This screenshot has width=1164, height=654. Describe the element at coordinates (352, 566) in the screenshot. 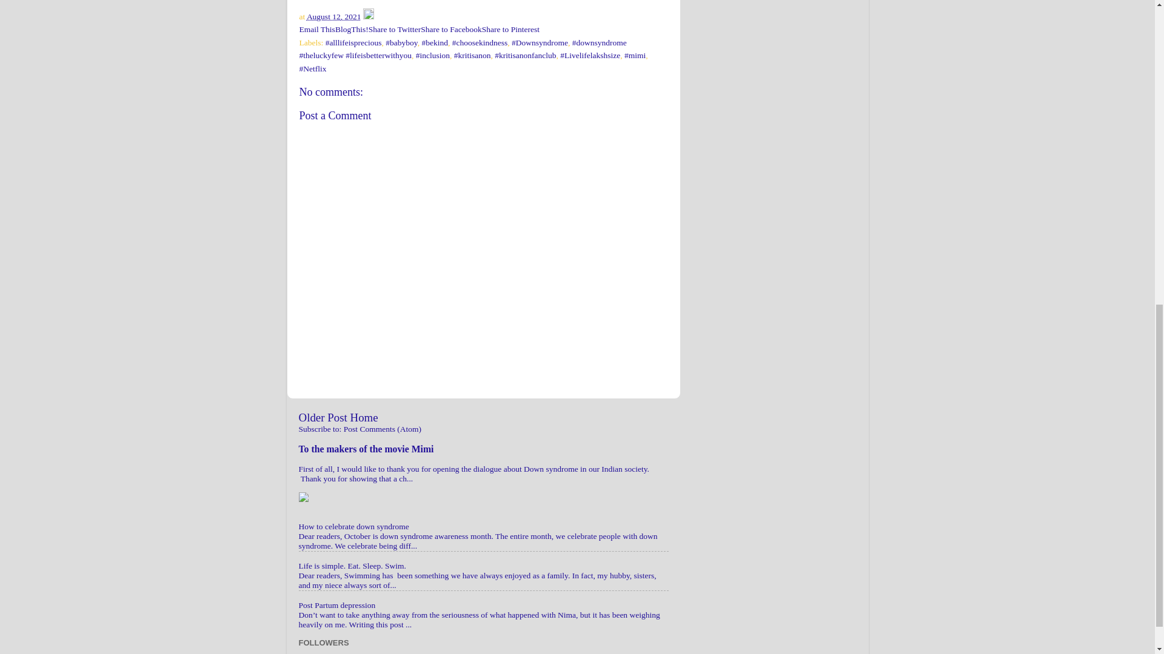

I see `Life is simple. Eat. Sleep. Swim.` at that location.